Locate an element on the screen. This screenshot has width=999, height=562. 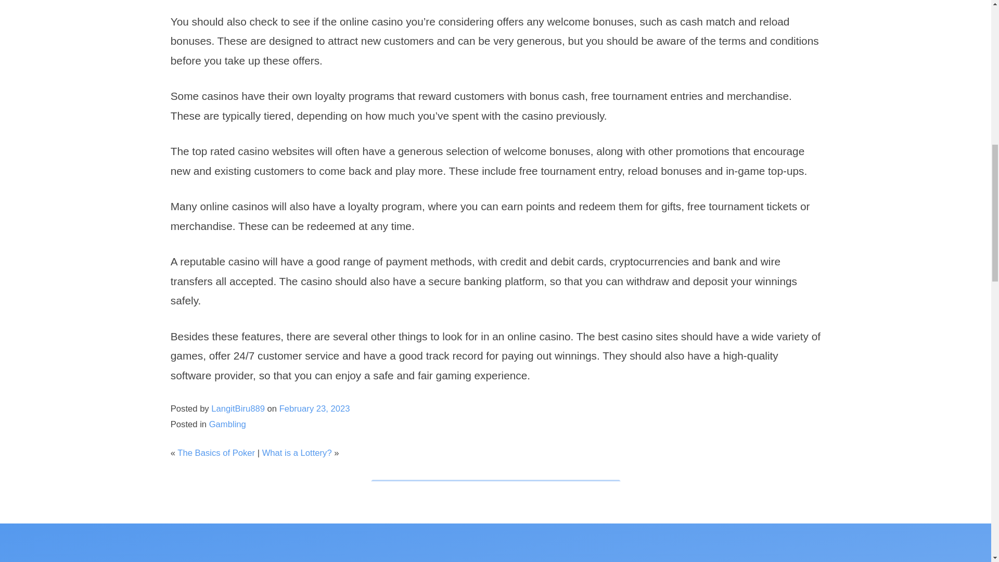
February 23, 2023 is located at coordinates (315, 408).